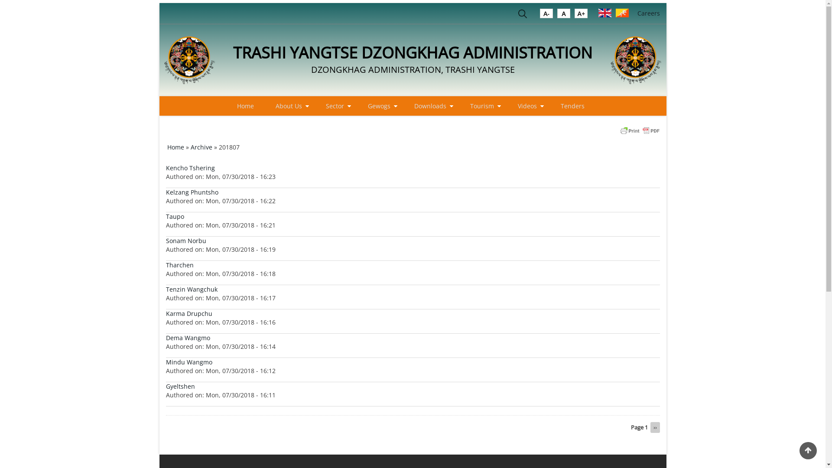  What do you see at coordinates (190, 168) in the screenshot?
I see `Kencho Tshering` at bounding box center [190, 168].